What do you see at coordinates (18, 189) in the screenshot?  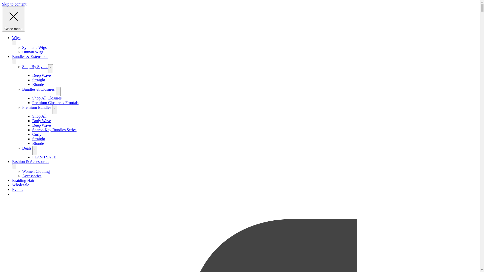 I see `Events` at bounding box center [18, 189].